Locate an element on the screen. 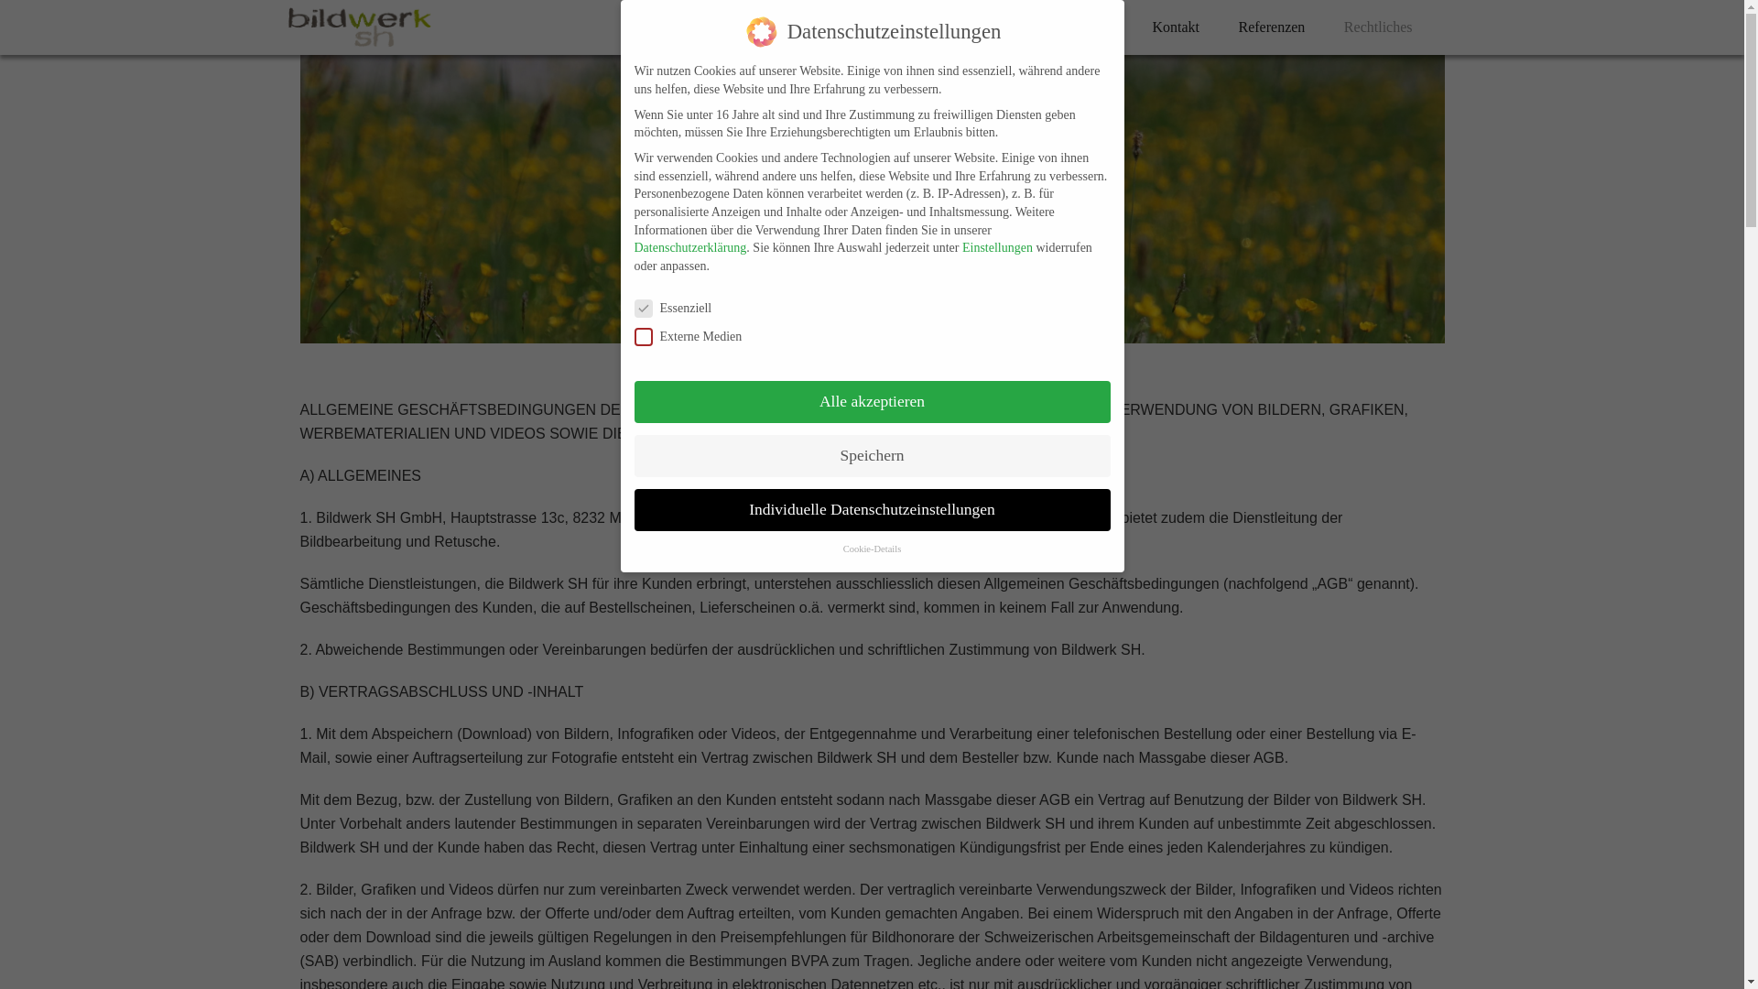  Referenzen is located at coordinates (1273, 27).